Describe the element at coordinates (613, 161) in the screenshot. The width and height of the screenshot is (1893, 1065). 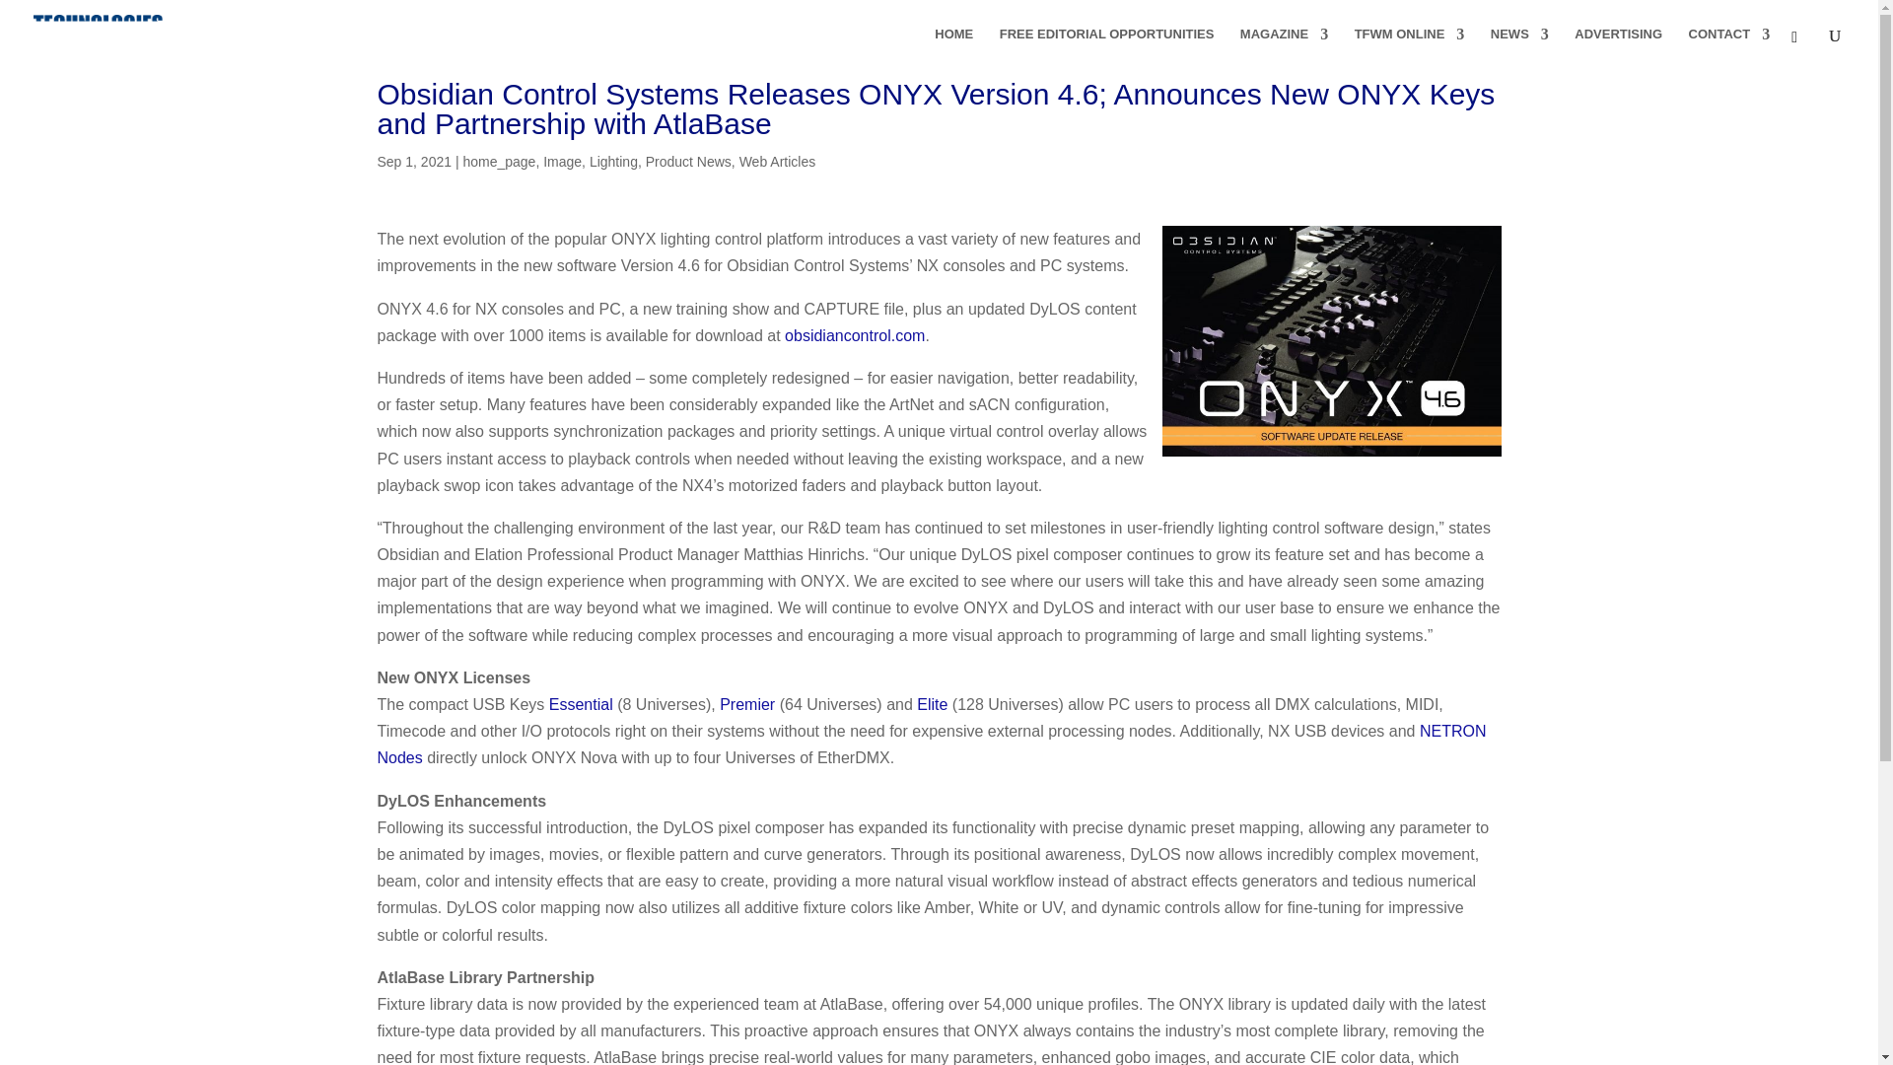
I see `Lighting` at that location.